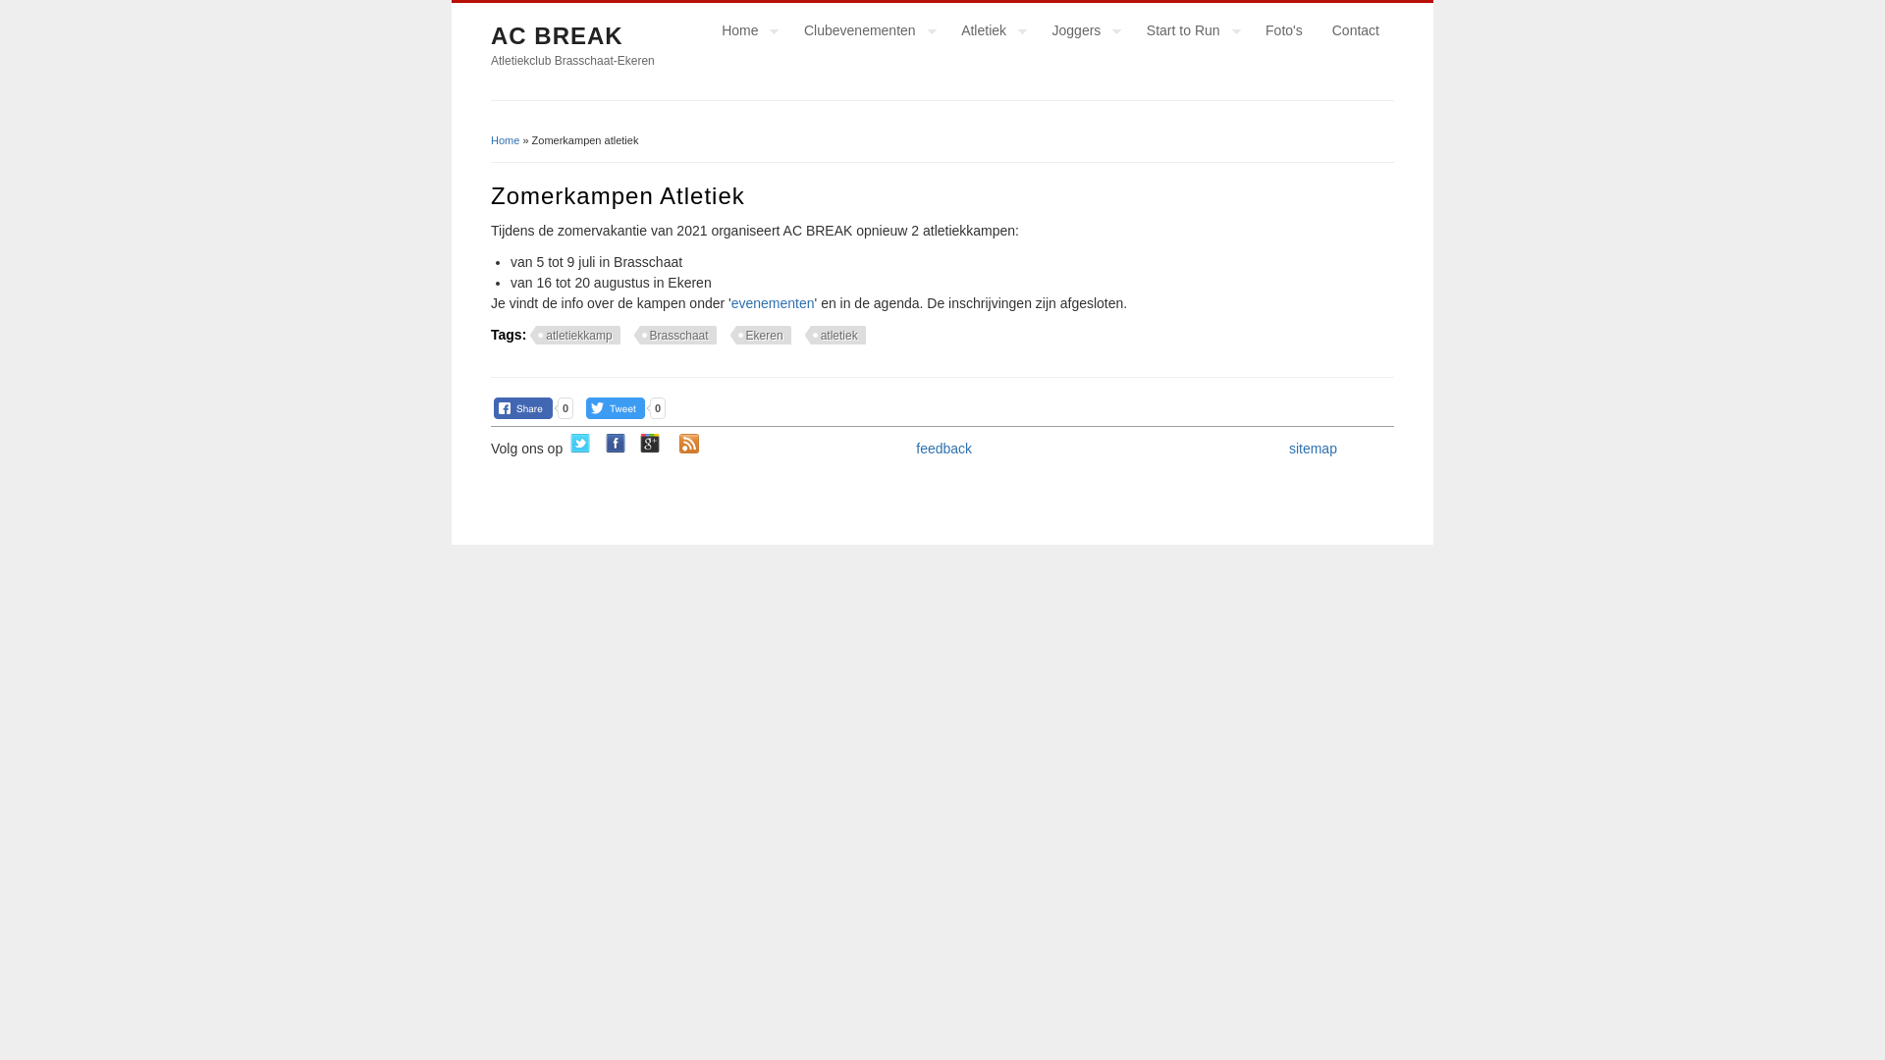 This screenshot has height=1060, width=1885. What do you see at coordinates (761, 337) in the screenshot?
I see `Ekeren` at bounding box center [761, 337].